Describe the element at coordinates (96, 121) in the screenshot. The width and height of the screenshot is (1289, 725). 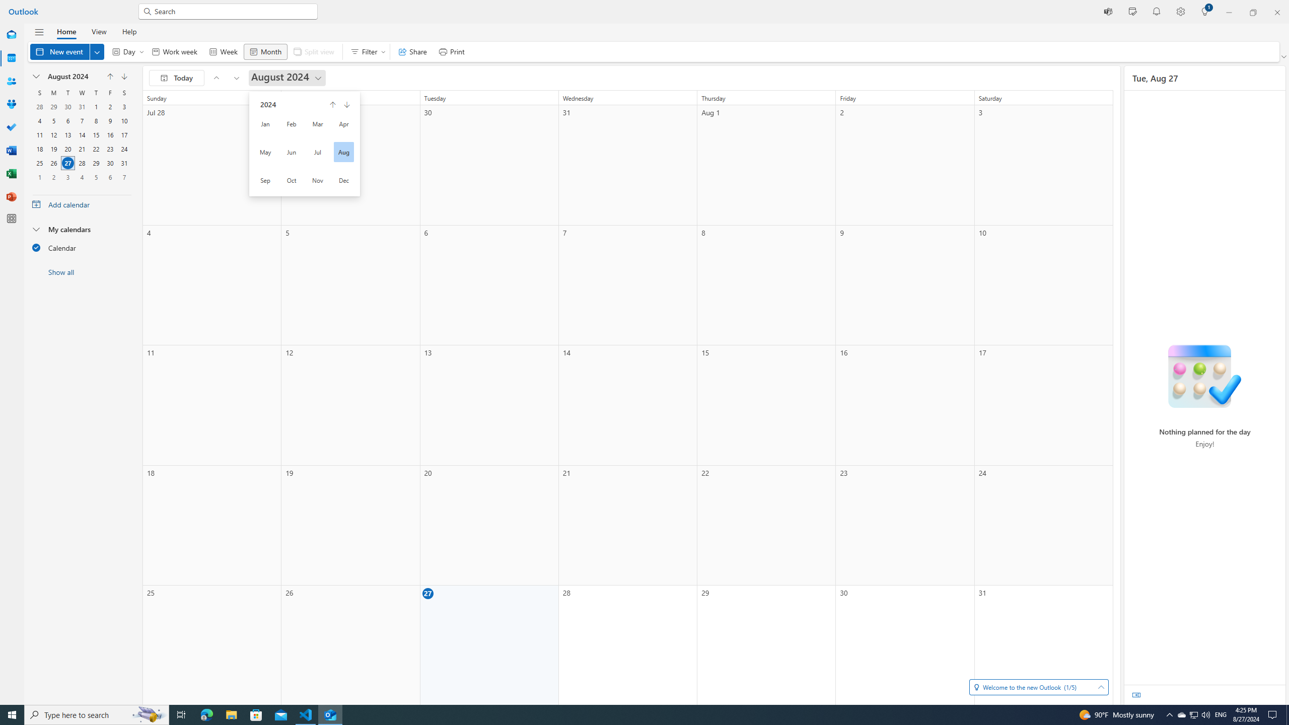
I see `8, August, 2024` at that location.